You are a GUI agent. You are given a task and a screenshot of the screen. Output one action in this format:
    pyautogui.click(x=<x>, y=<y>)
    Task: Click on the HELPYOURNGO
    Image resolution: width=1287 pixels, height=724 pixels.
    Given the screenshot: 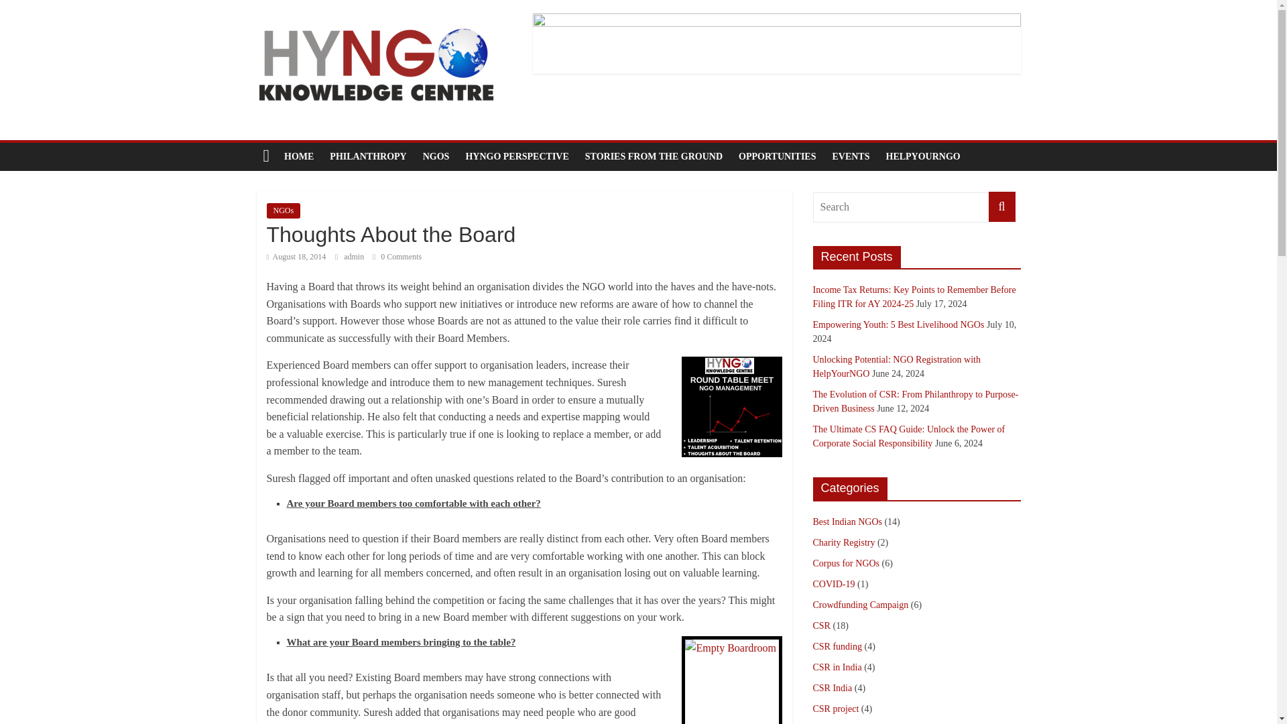 What is the action you would take?
    pyautogui.click(x=923, y=156)
    